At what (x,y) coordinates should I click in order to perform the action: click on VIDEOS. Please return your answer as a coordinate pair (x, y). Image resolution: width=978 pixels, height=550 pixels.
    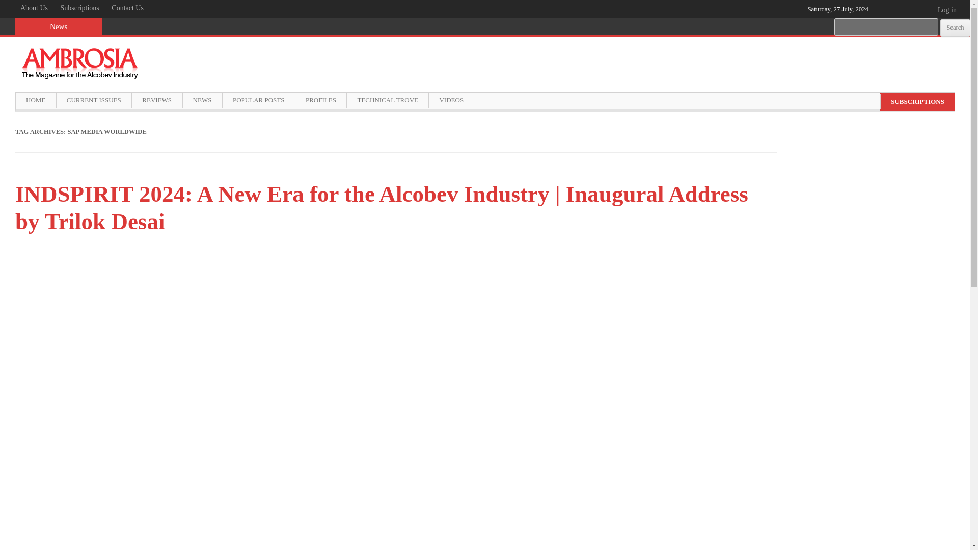
    Looking at the image, I should click on (450, 100).